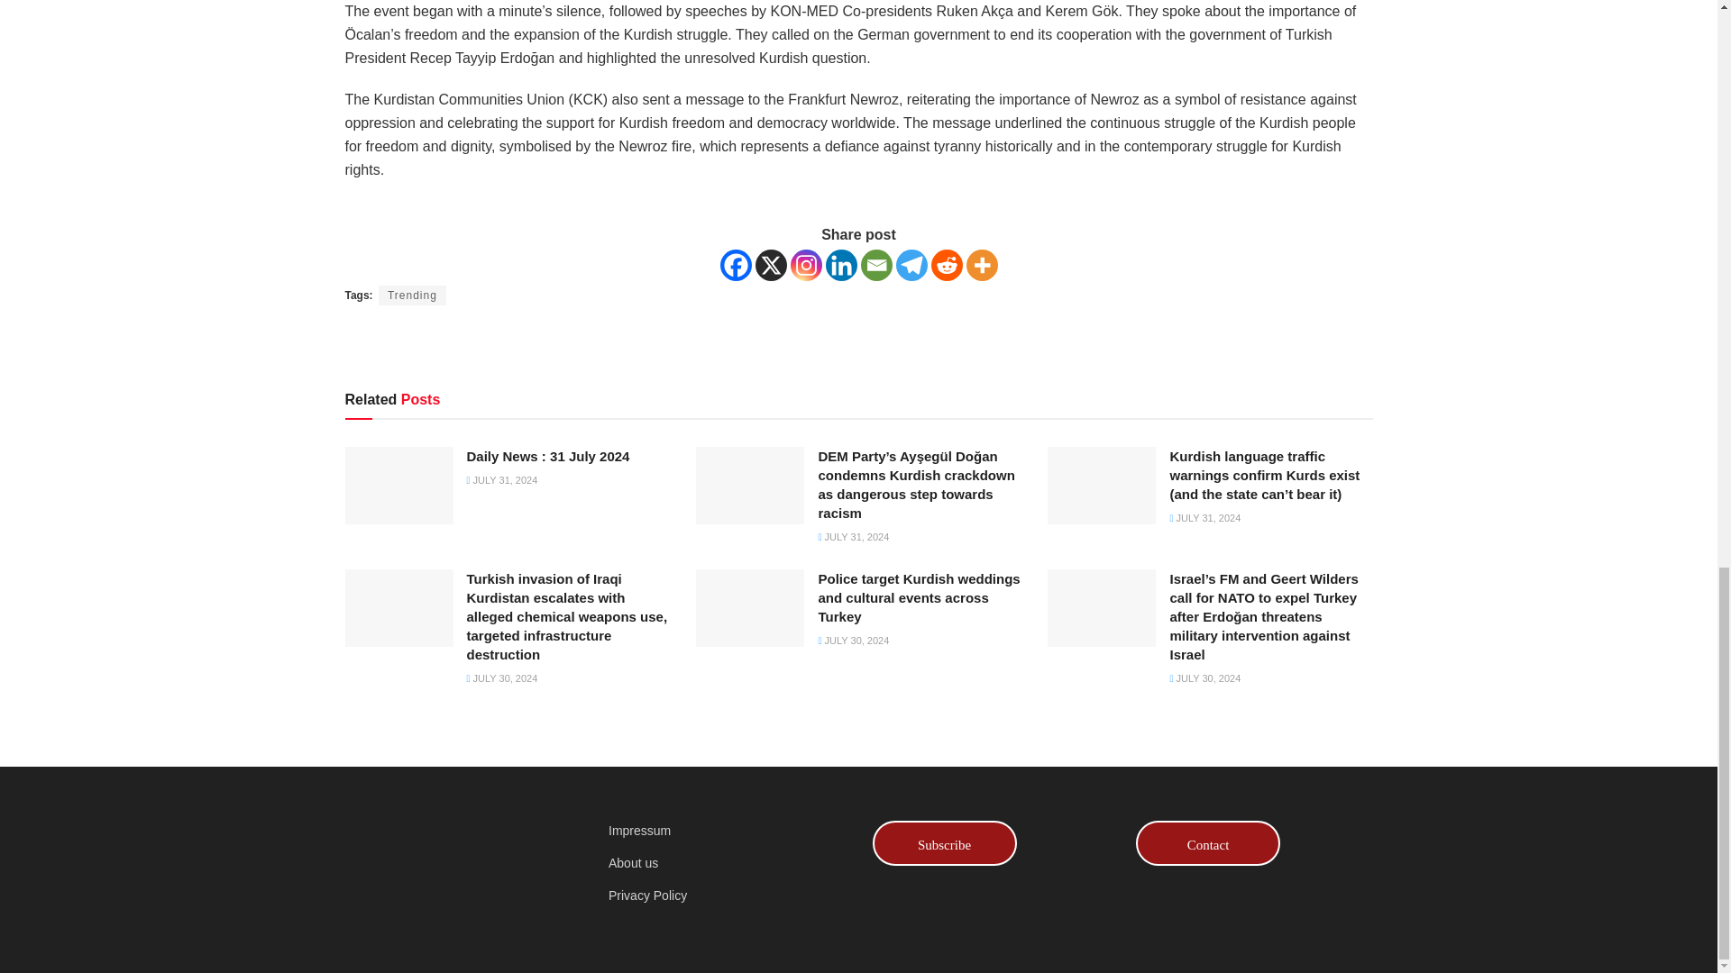 Image resolution: width=1731 pixels, height=973 pixels. What do you see at coordinates (771, 265) in the screenshot?
I see `X` at bounding box center [771, 265].